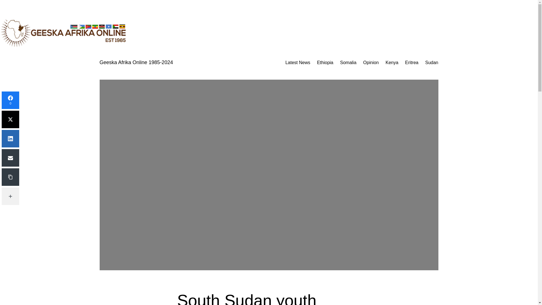  What do you see at coordinates (412, 63) in the screenshot?
I see `Eritrea` at bounding box center [412, 63].